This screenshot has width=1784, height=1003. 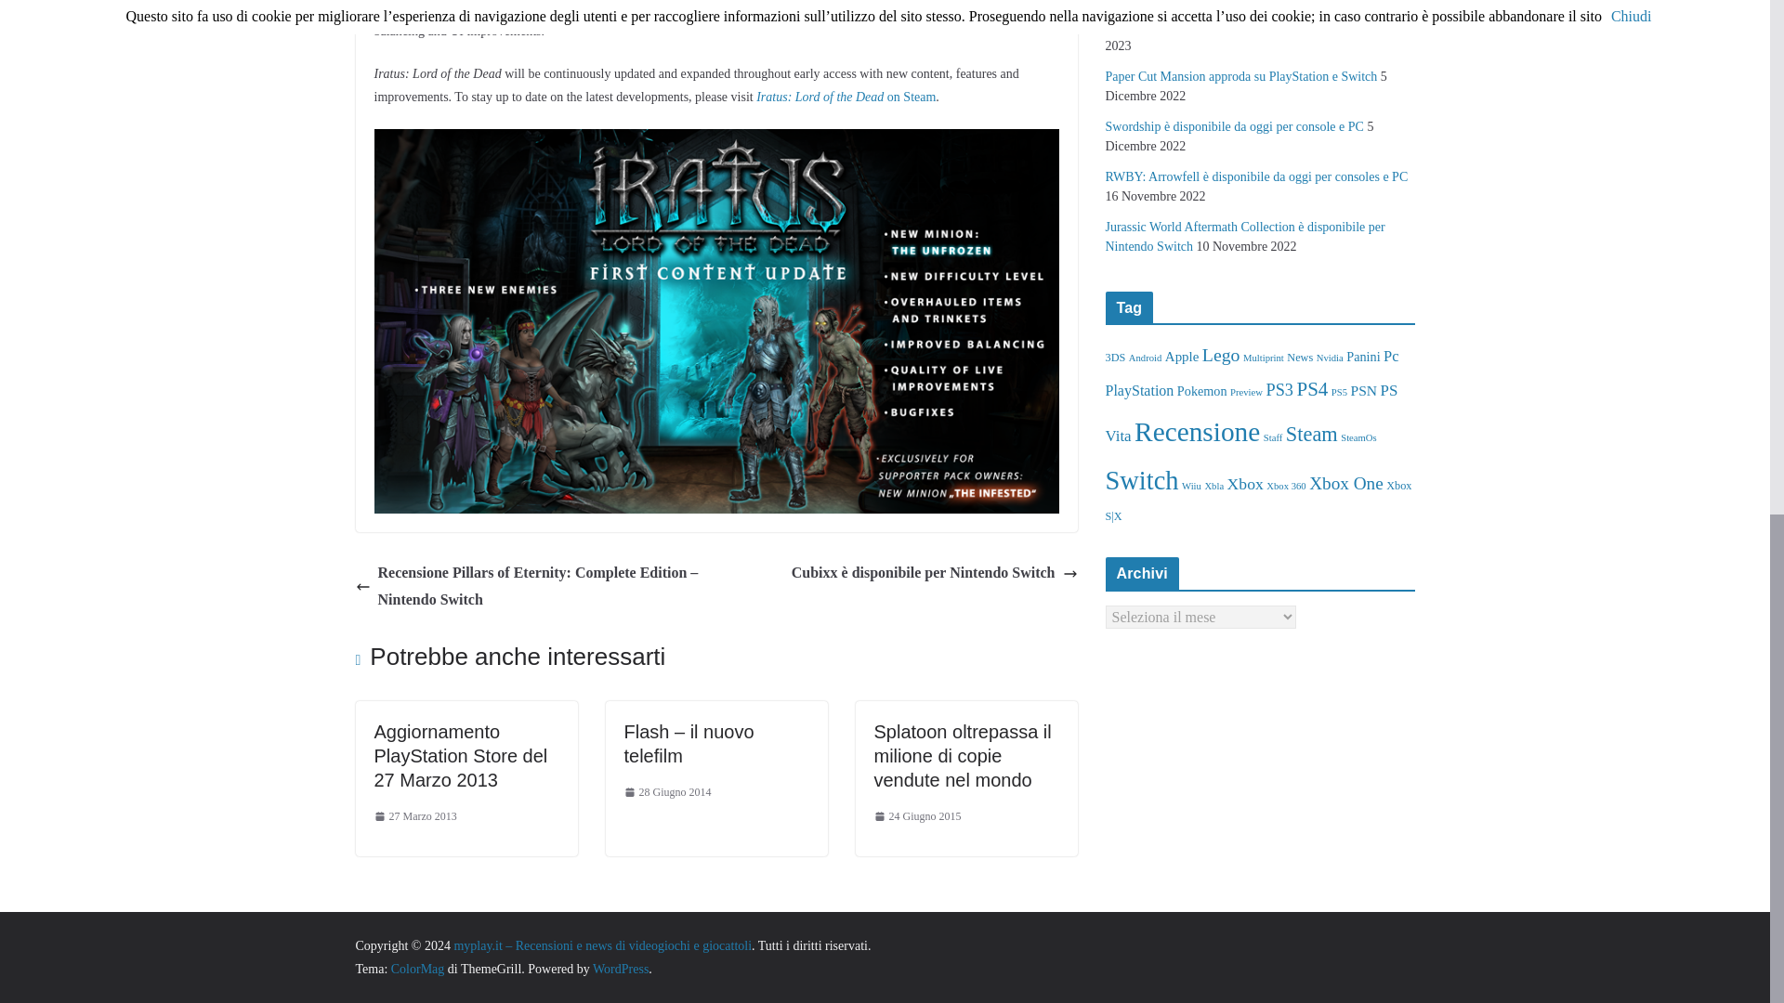 What do you see at coordinates (414, 817) in the screenshot?
I see `27 Marzo 2013` at bounding box center [414, 817].